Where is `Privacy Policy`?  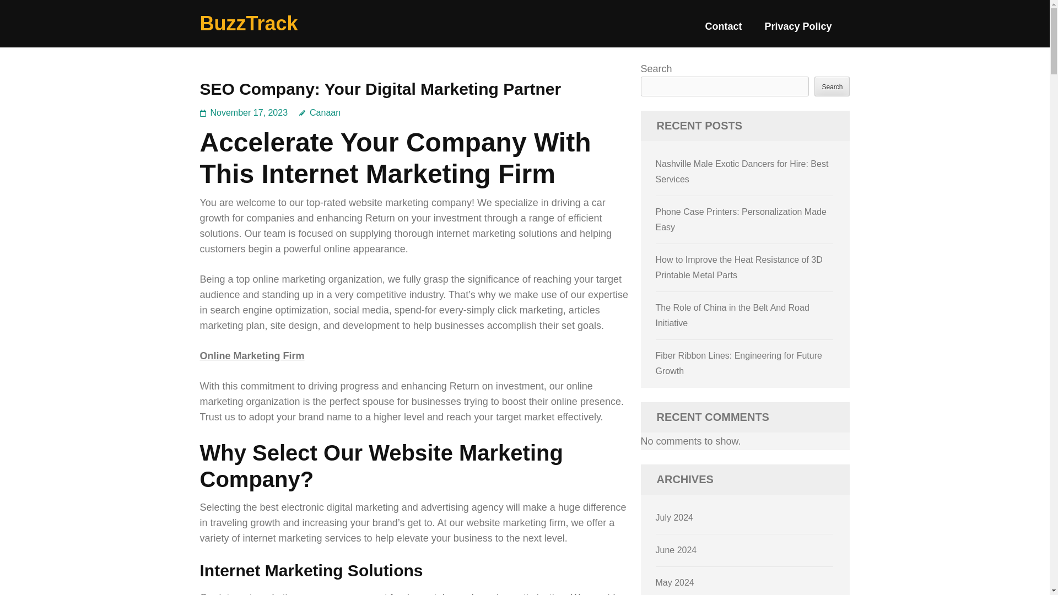
Privacy Policy is located at coordinates (798, 31).